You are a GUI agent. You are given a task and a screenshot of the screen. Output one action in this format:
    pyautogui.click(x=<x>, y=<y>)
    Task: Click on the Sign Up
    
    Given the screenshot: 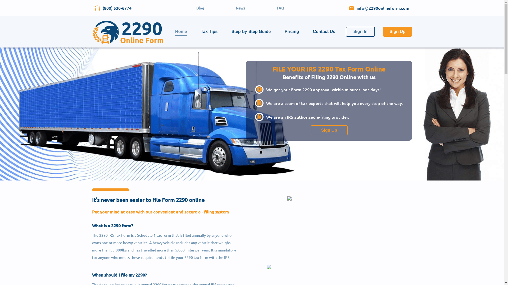 What is the action you would take?
    pyautogui.click(x=397, y=32)
    